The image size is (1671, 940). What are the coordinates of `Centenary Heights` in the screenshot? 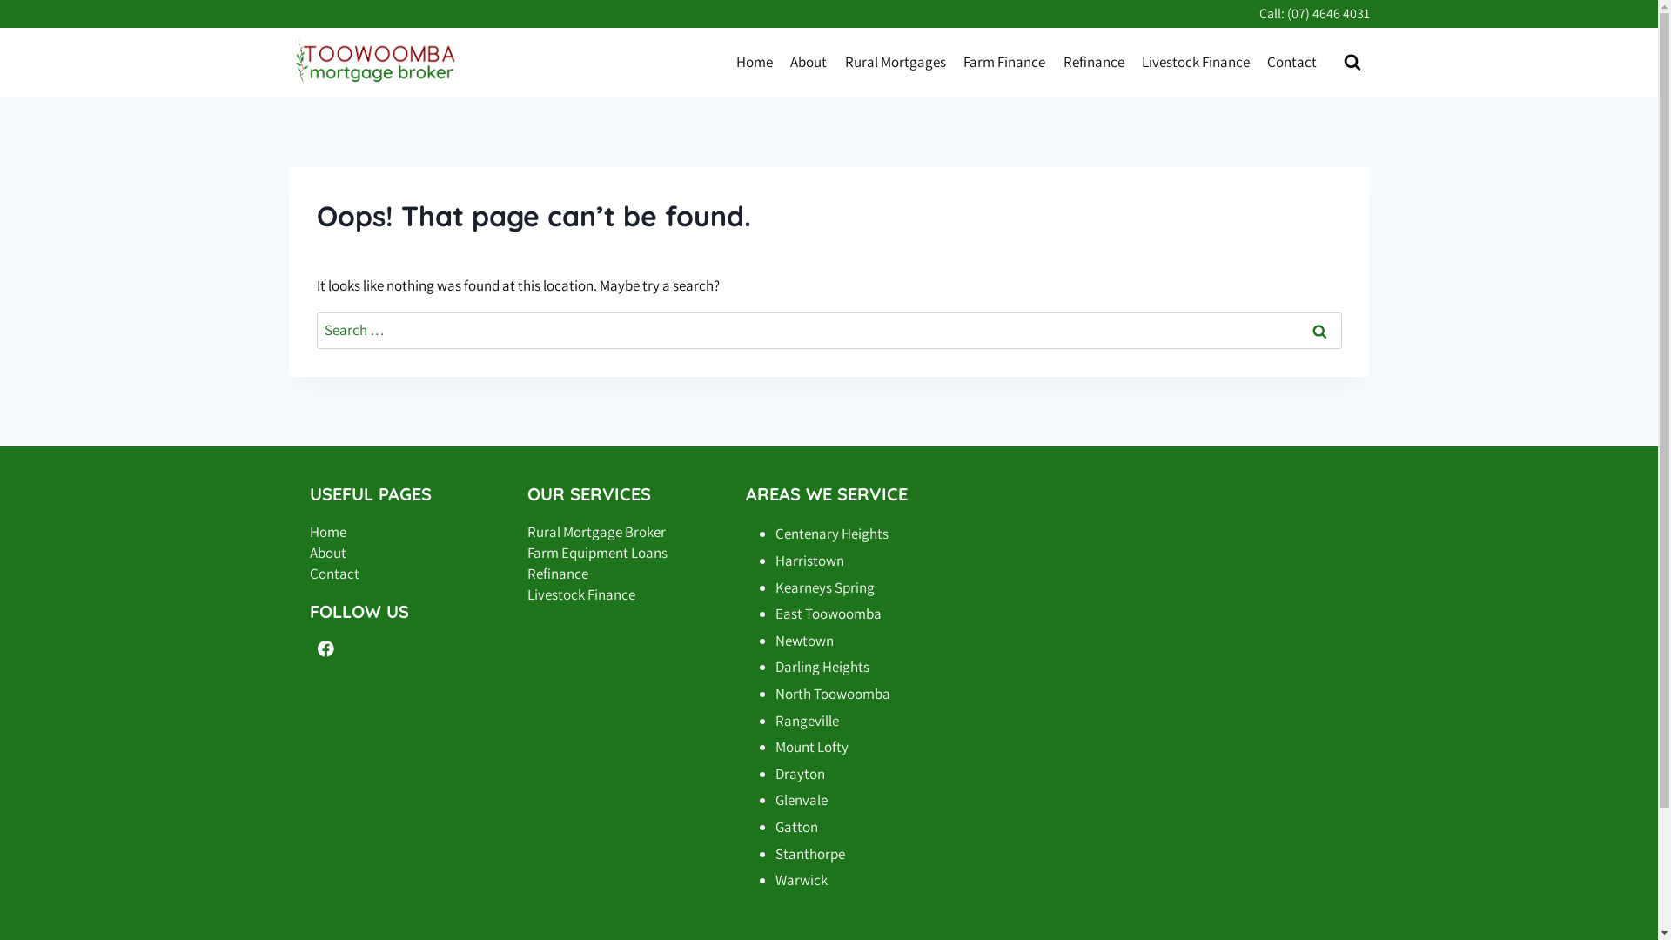 It's located at (832, 533).